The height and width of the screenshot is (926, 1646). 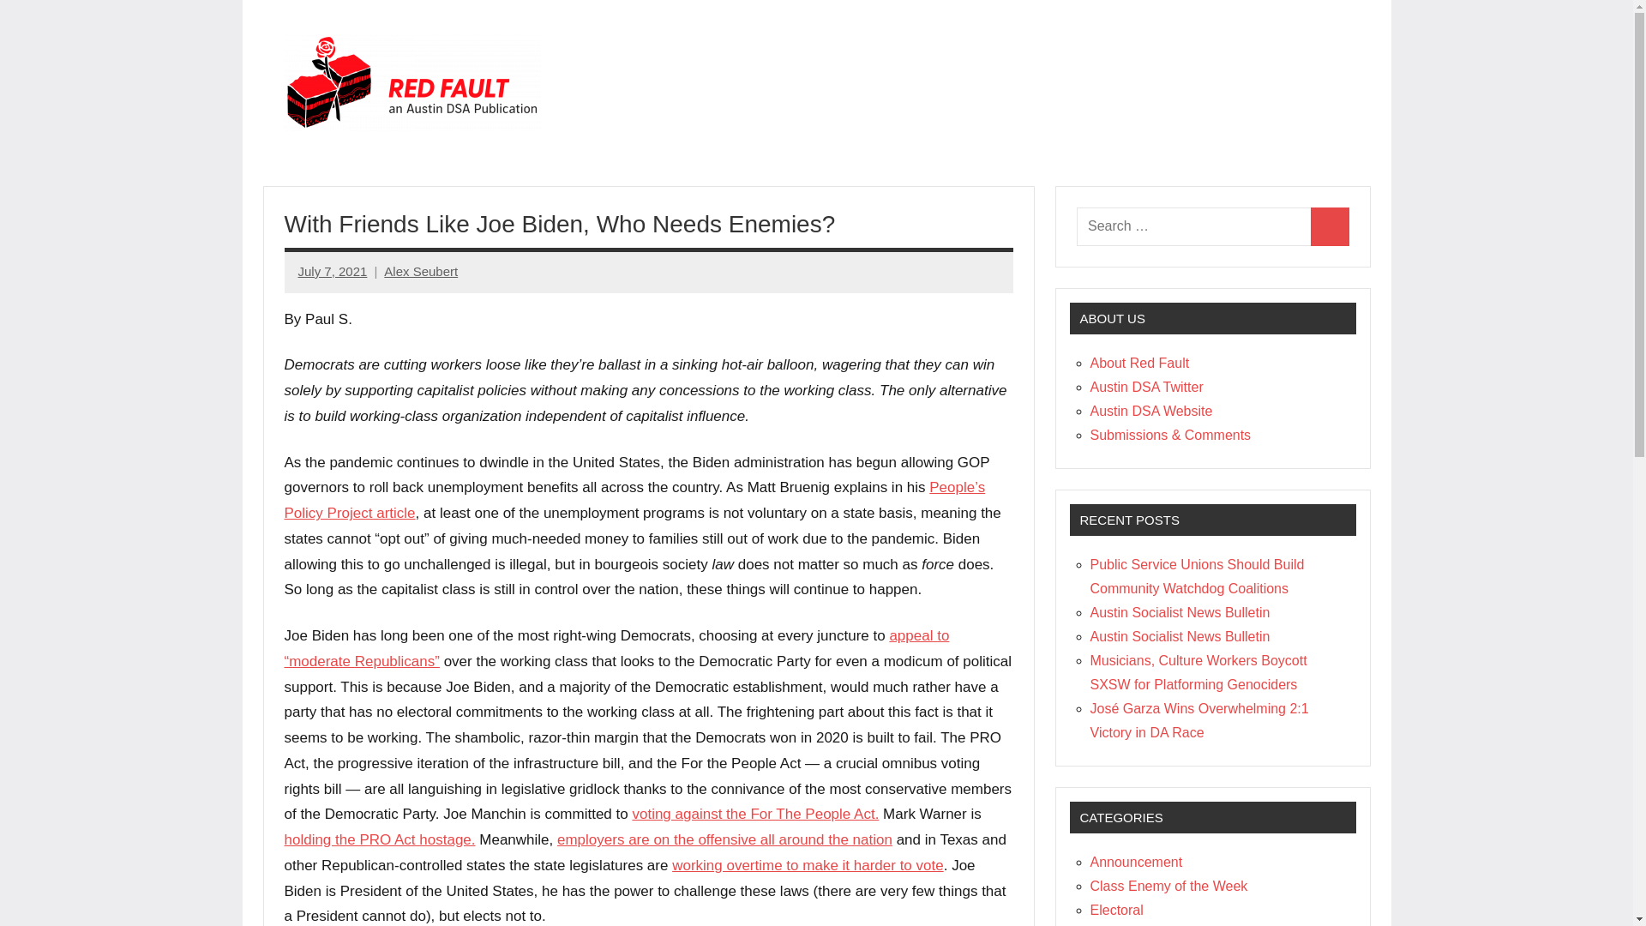 I want to click on employers are on the offensive all around the nation, so click(x=724, y=839).